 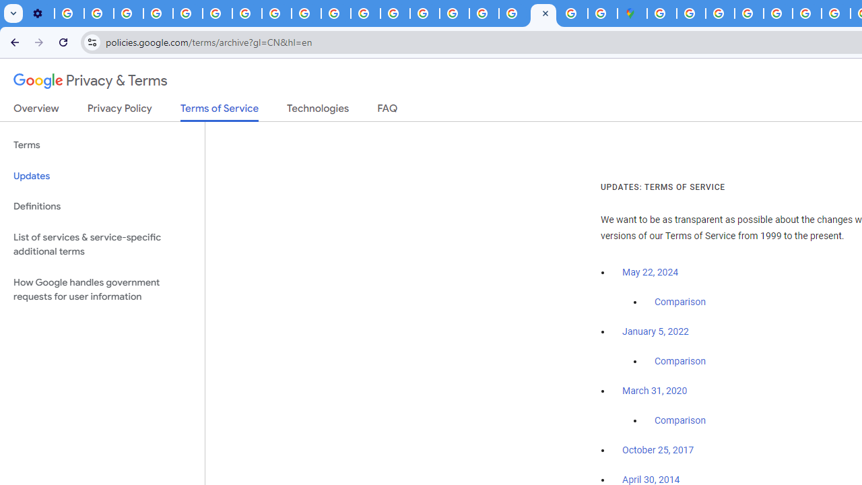 What do you see at coordinates (102, 244) in the screenshot?
I see `List of services & service-specific additional terms` at bounding box center [102, 244].